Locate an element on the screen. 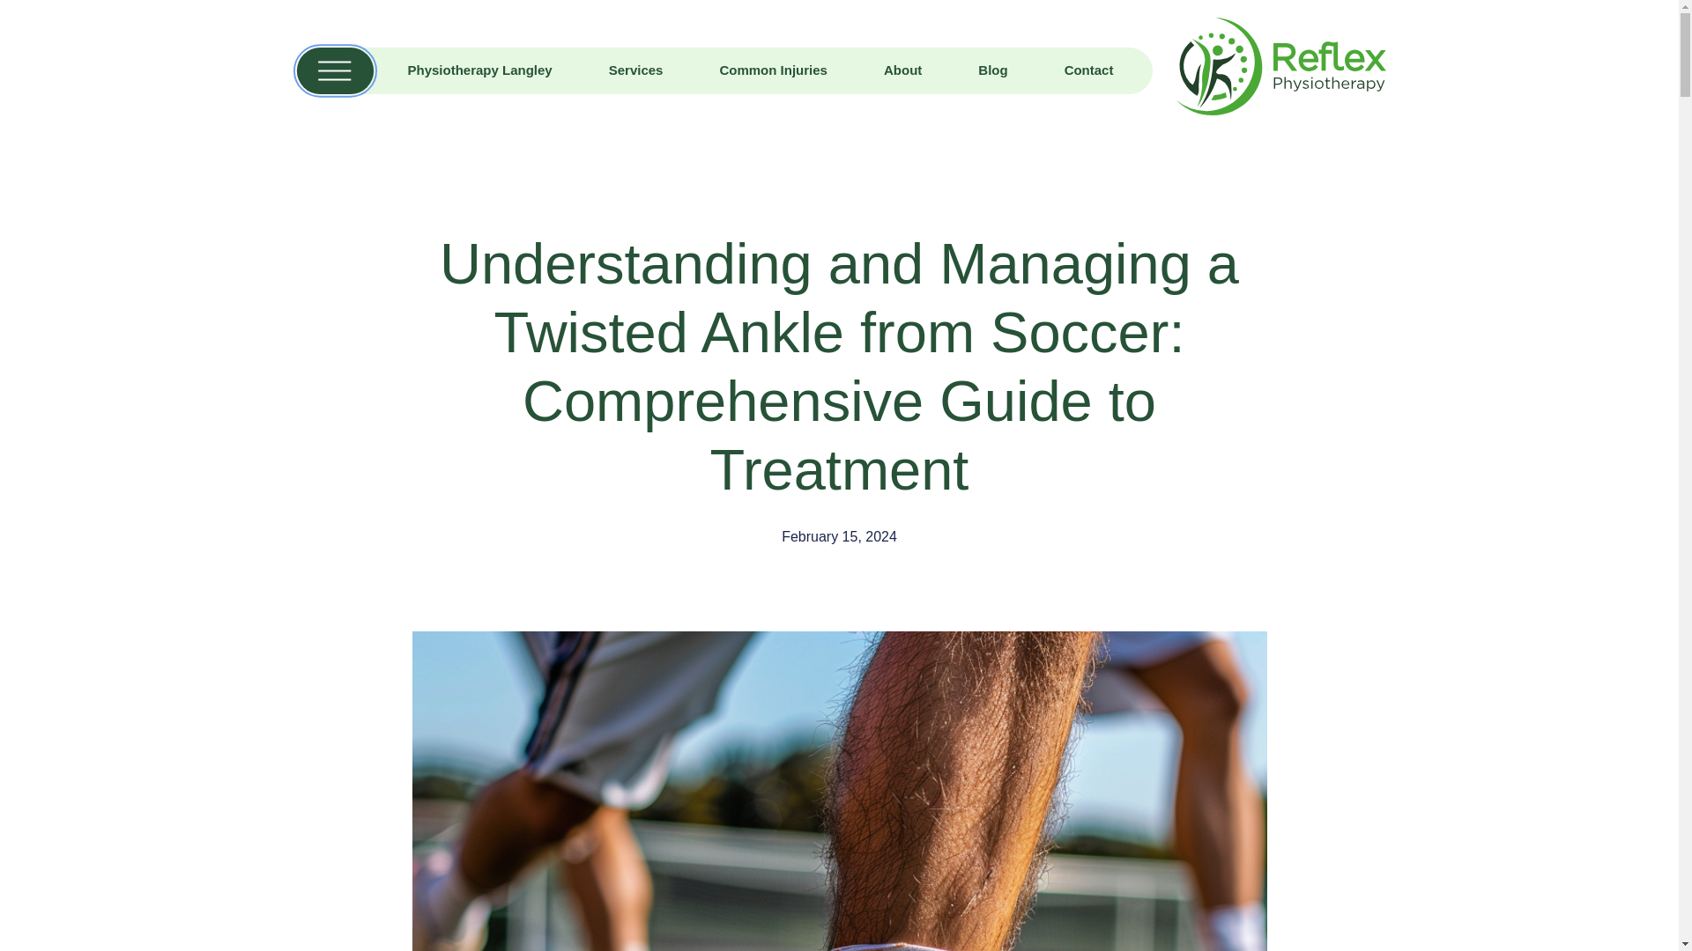  Physiotherapy Langley is located at coordinates (479, 70).